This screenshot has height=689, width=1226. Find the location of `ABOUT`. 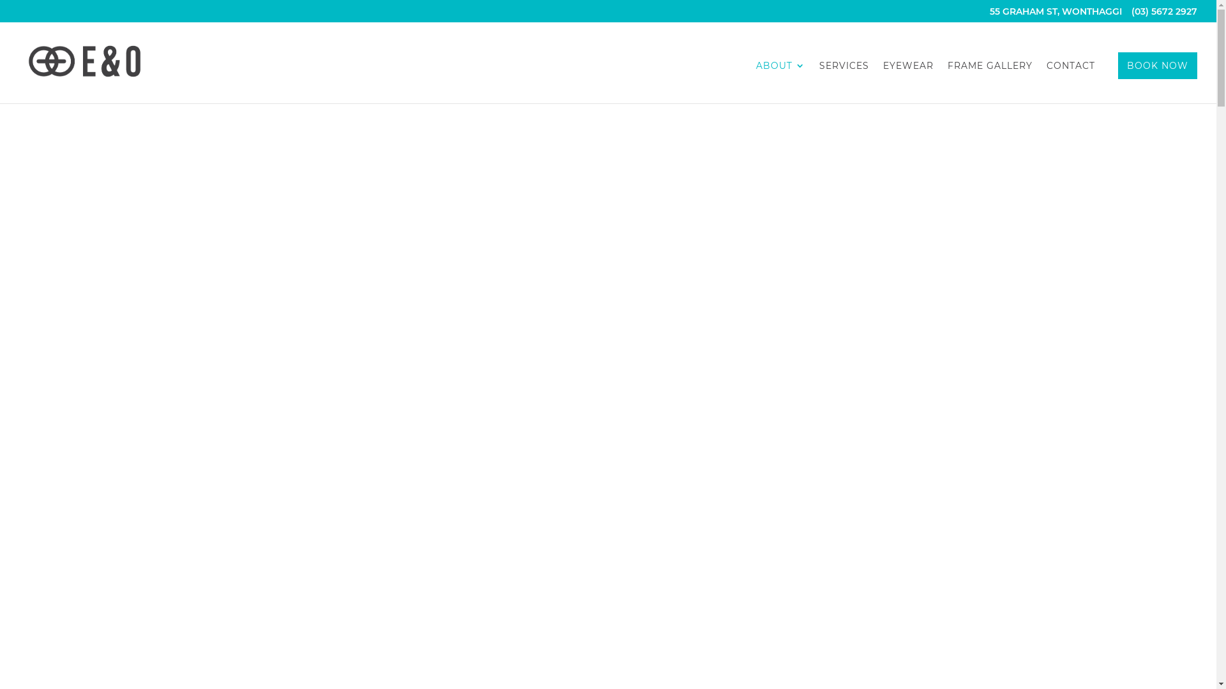

ABOUT is located at coordinates (780, 82).